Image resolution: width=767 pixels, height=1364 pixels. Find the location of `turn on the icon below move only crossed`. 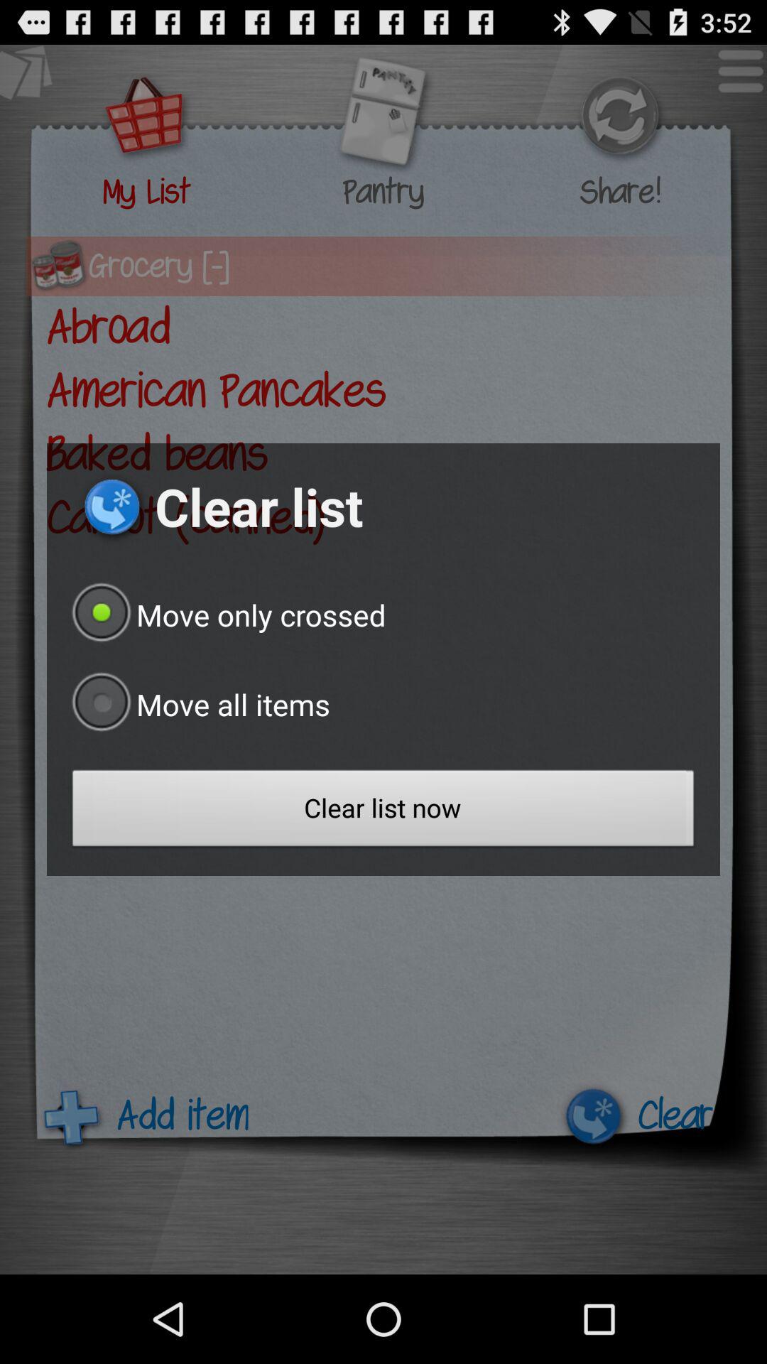

turn on the icon below move only crossed is located at coordinates (197, 704).